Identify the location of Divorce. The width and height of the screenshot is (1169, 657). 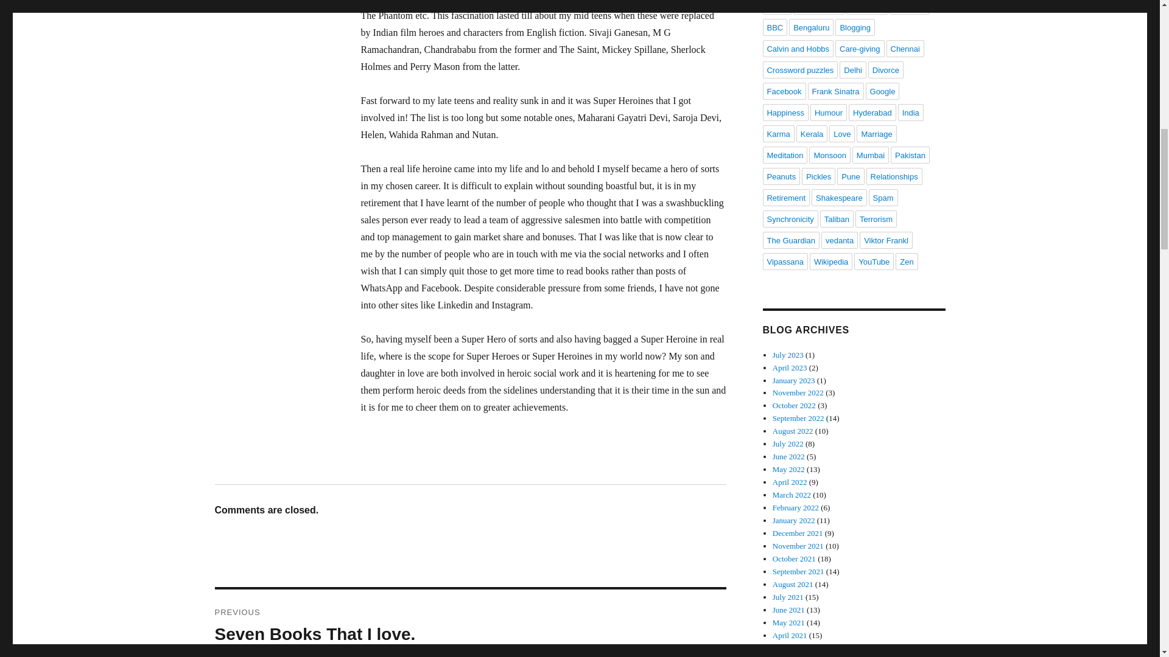
(798, 48).